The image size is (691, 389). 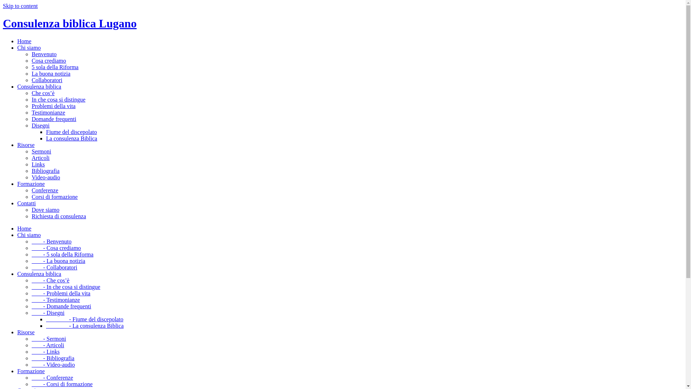 I want to click on Chi siamo, so click(x=29, y=235).